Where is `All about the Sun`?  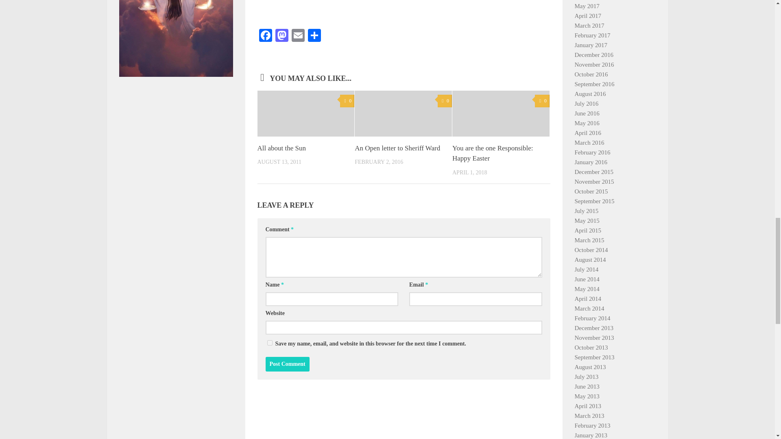 All about the Sun is located at coordinates (281, 148).